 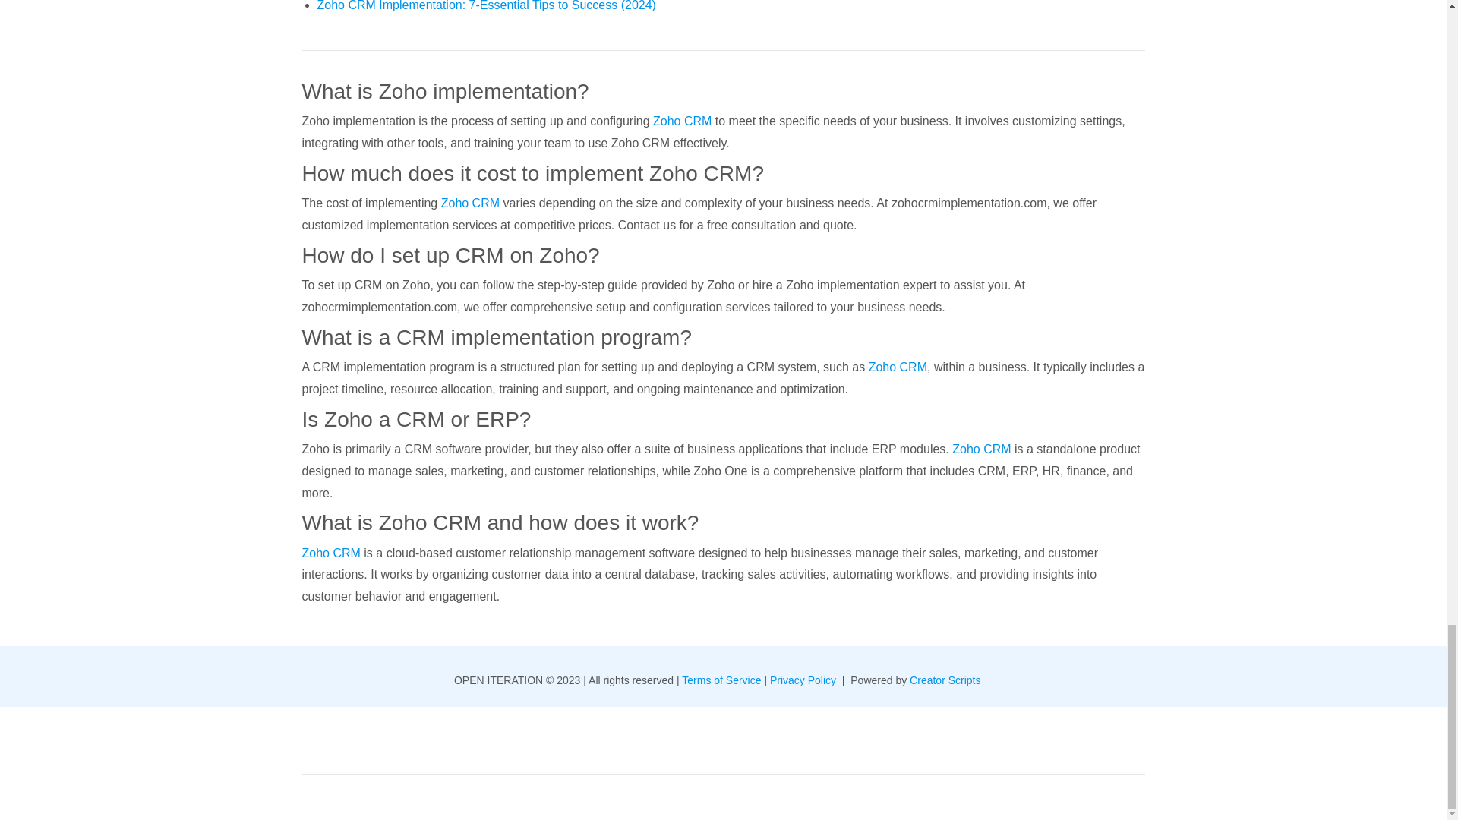 What do you see at coordinates (804, 680) in the screenshot?
I see `Privacy Policy ` at bounding box center [804, 680].